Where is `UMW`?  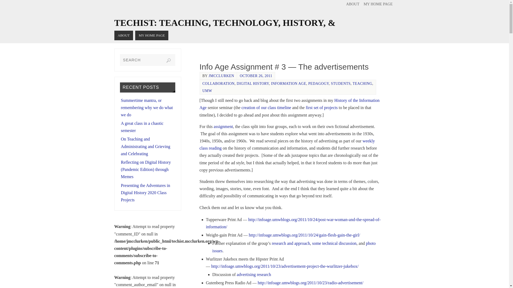 UMW is located at coordinates (207, 91).